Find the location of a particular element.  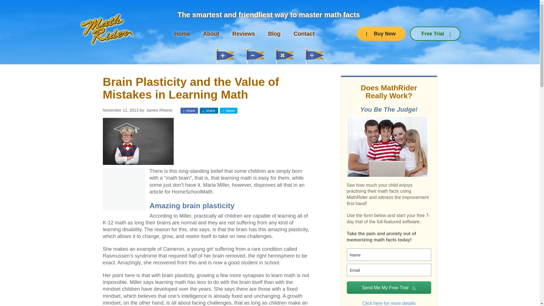

Share on Facebook is located at coordinates (189, 110).